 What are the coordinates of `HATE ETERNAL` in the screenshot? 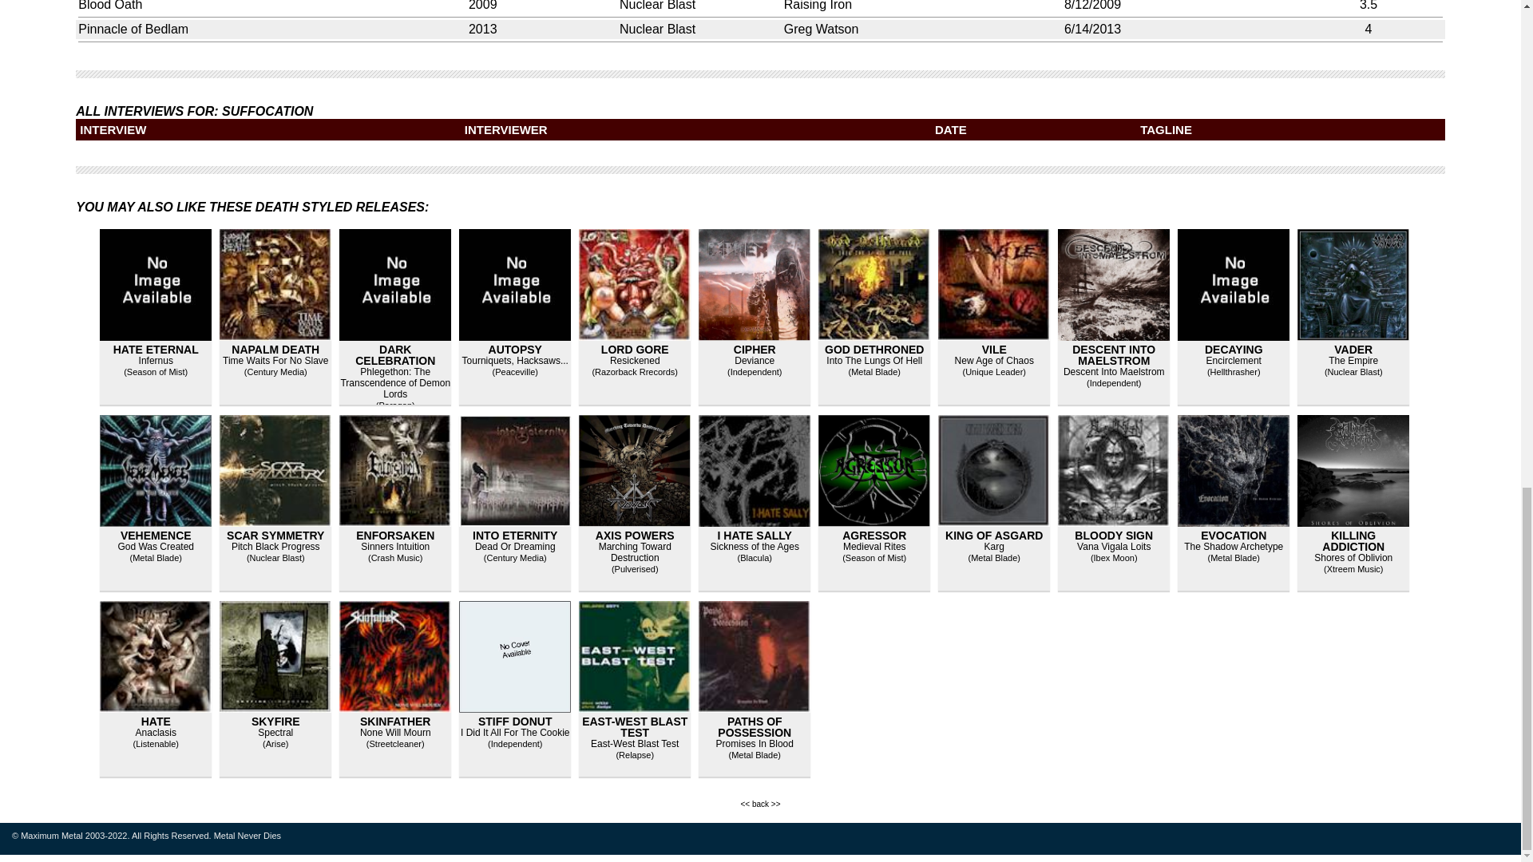 It's located at (156, 350).